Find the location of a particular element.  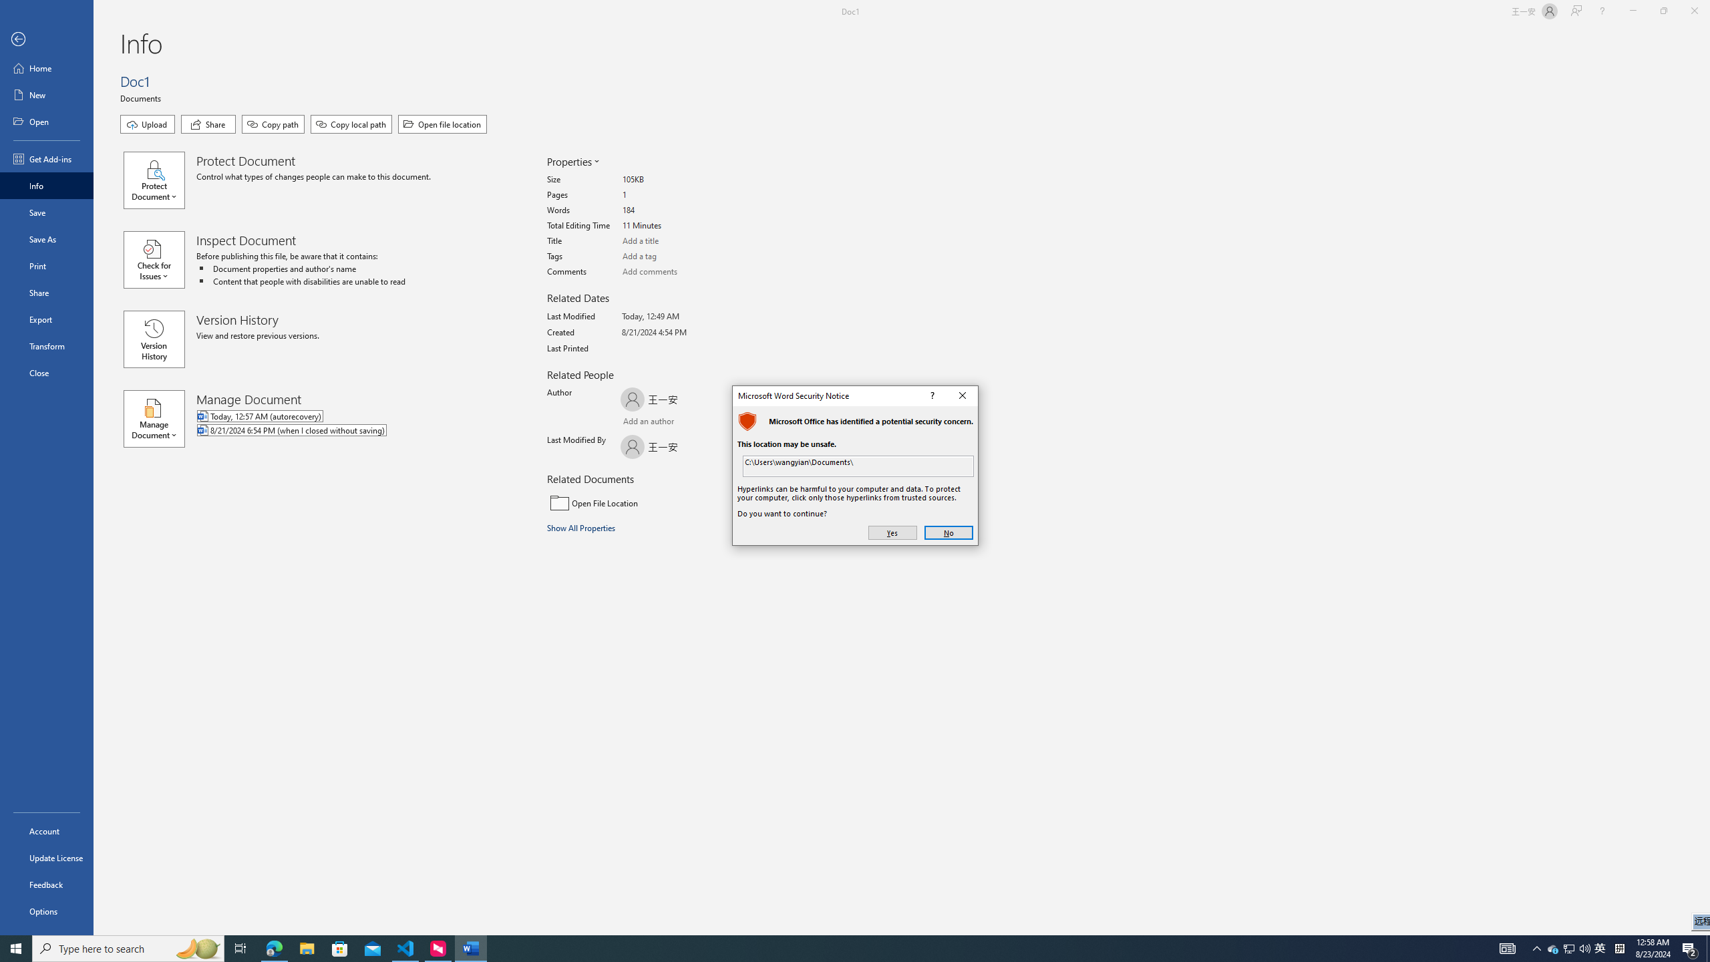

New is located at coordinates (47, 95).